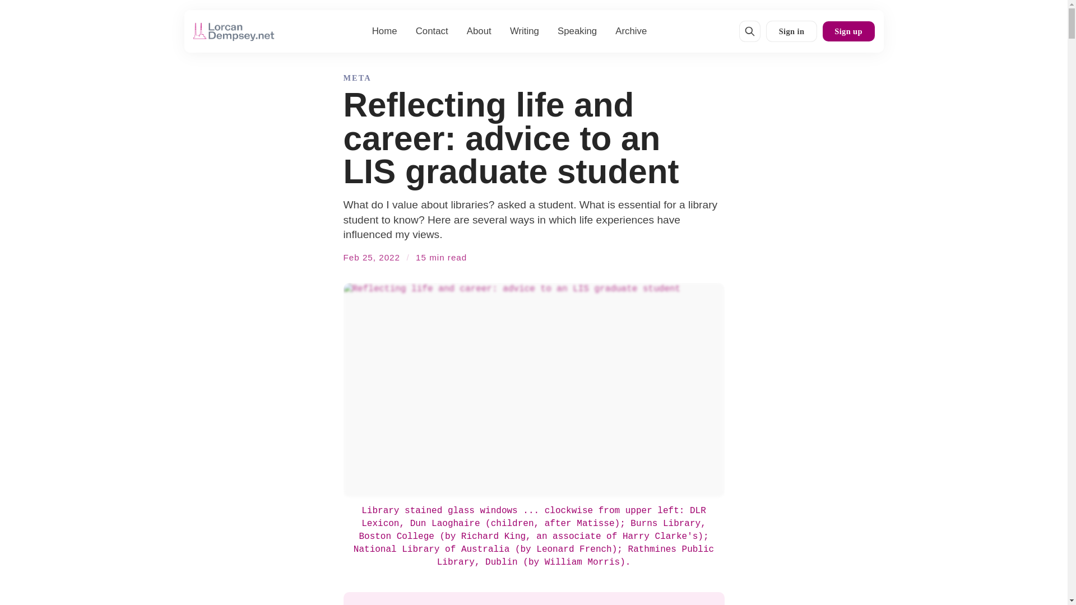 The height and width of the screenshot is (605, 1076). What do you see at coordinates (357, 78) in the screenshot?
I see `META` at bounding box center [357, 78].